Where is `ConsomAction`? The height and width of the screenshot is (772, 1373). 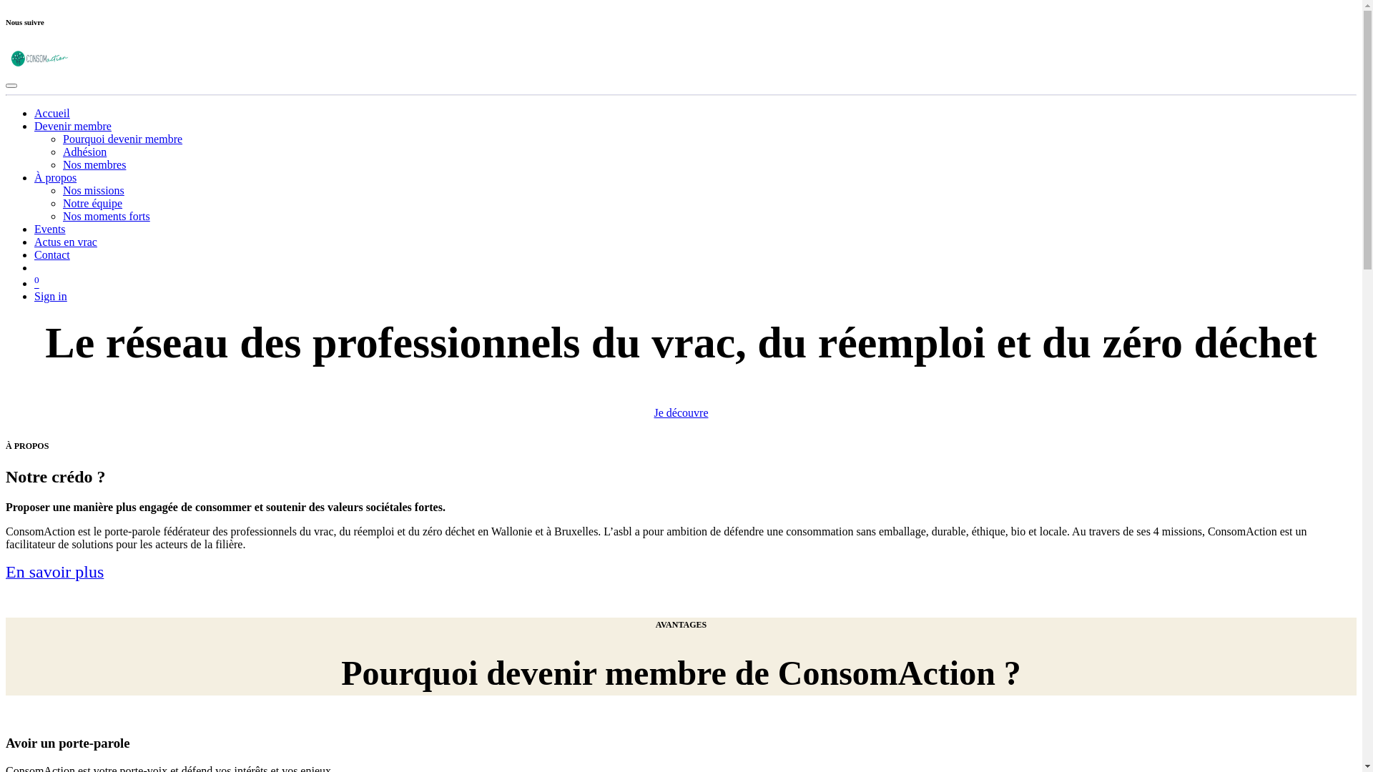 ConsomAction is located at coordinates (40, 69).